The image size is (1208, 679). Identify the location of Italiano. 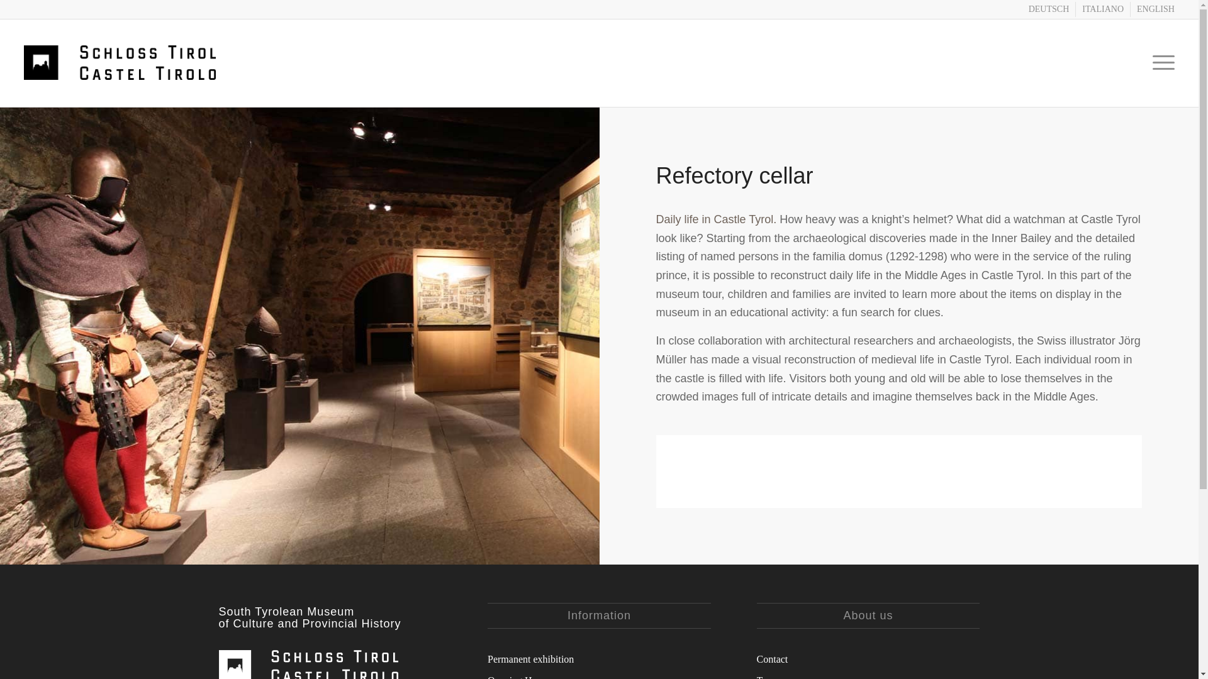
(1102, 9).